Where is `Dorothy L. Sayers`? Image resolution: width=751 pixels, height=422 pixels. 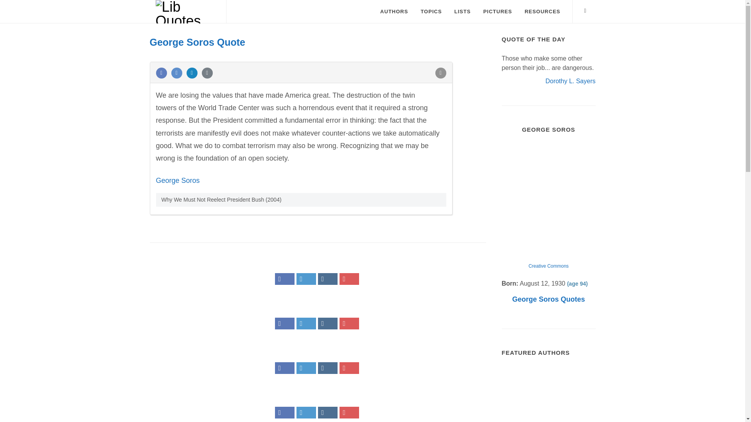 Dorothy L. Sayers is located at coordinates (570, 80).